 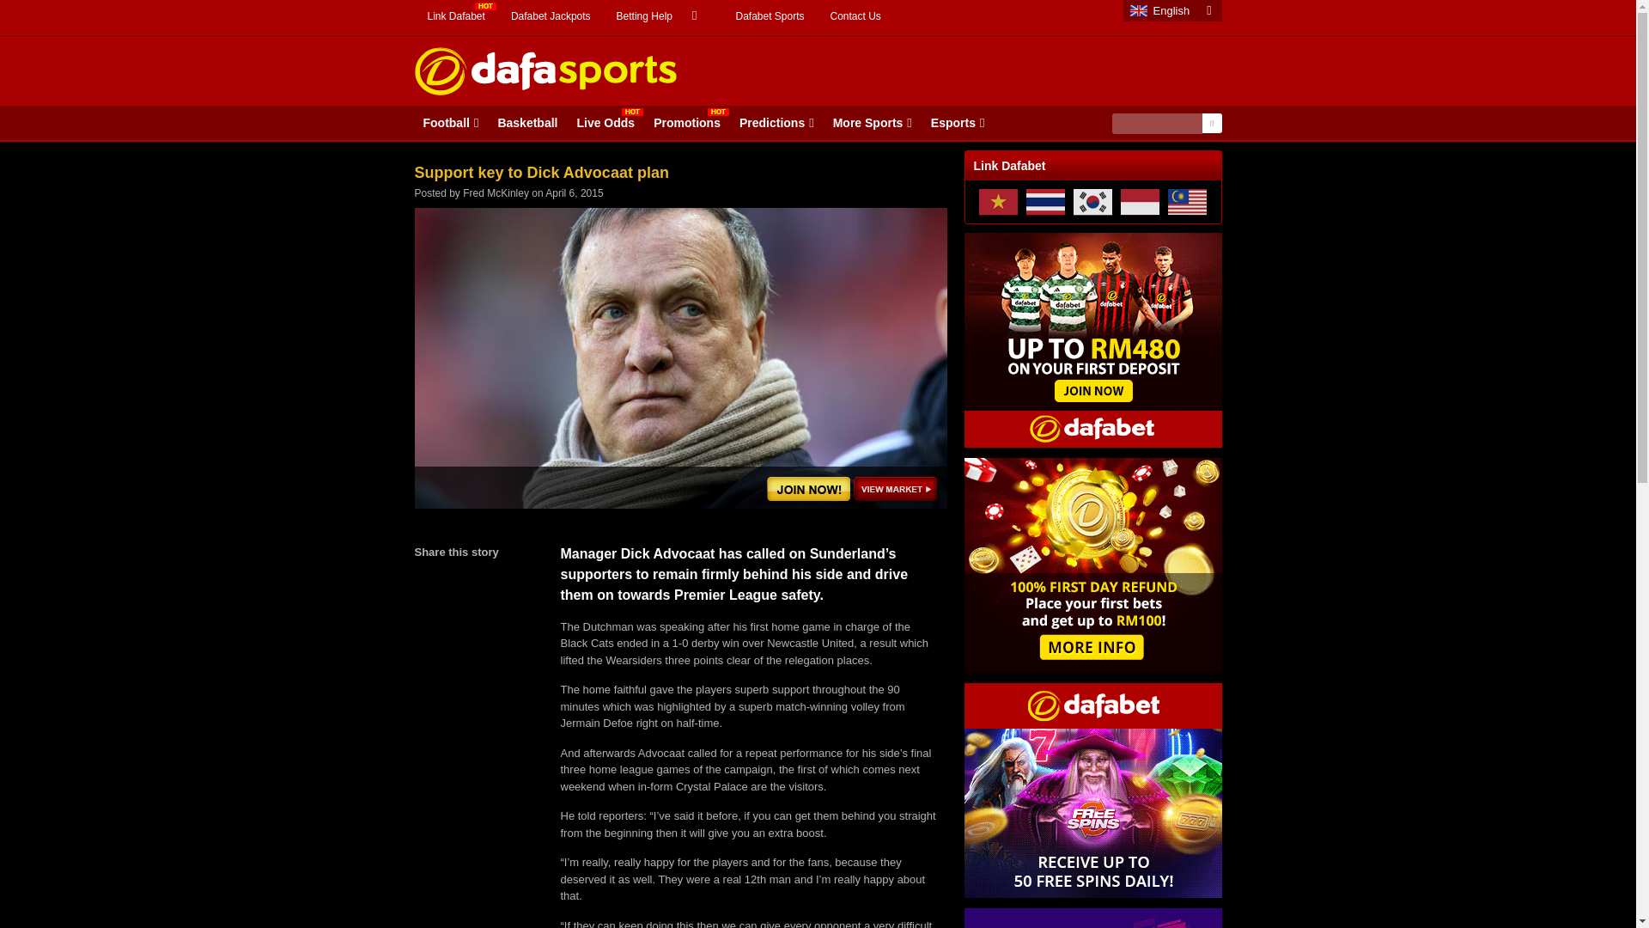 What do you see at coordinates (1092, 201) in the screenshot?
I see `Follow Us on Korea` at bounding box center [1092, 201].